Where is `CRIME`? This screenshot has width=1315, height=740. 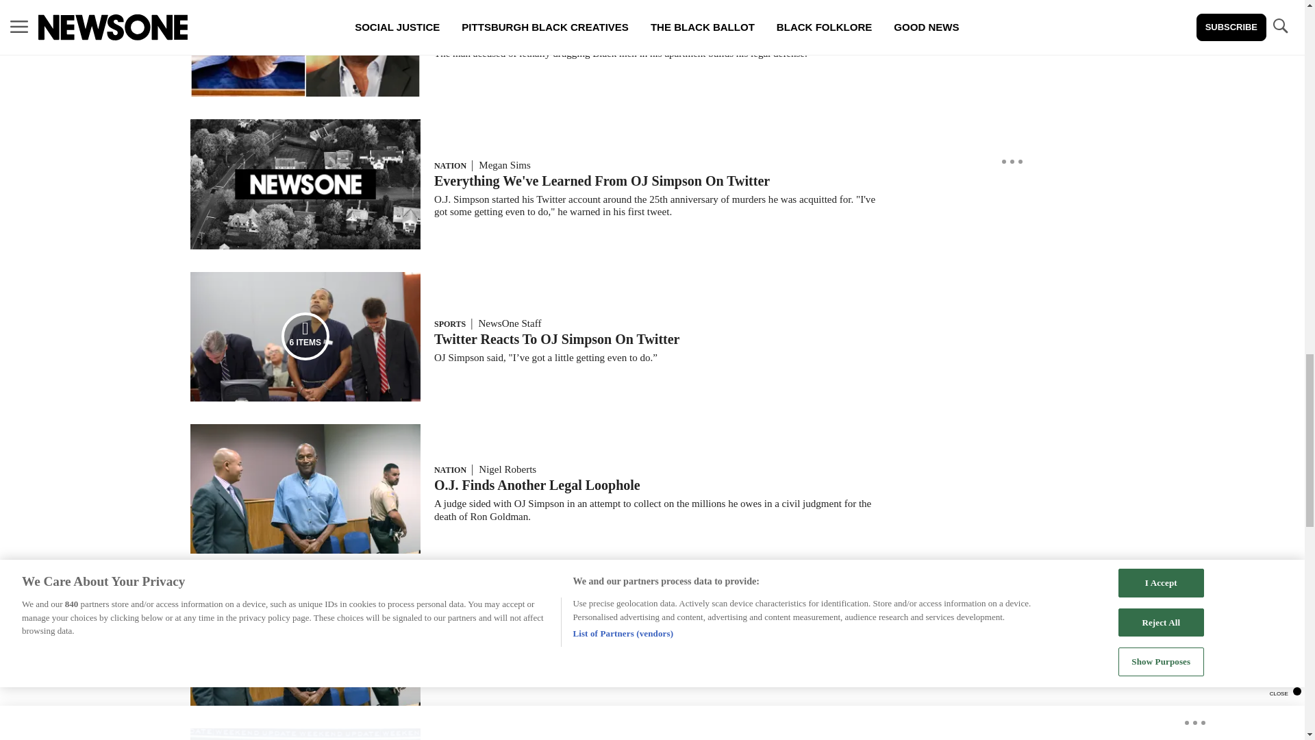
CRIME is located at coordinates (448, 19).